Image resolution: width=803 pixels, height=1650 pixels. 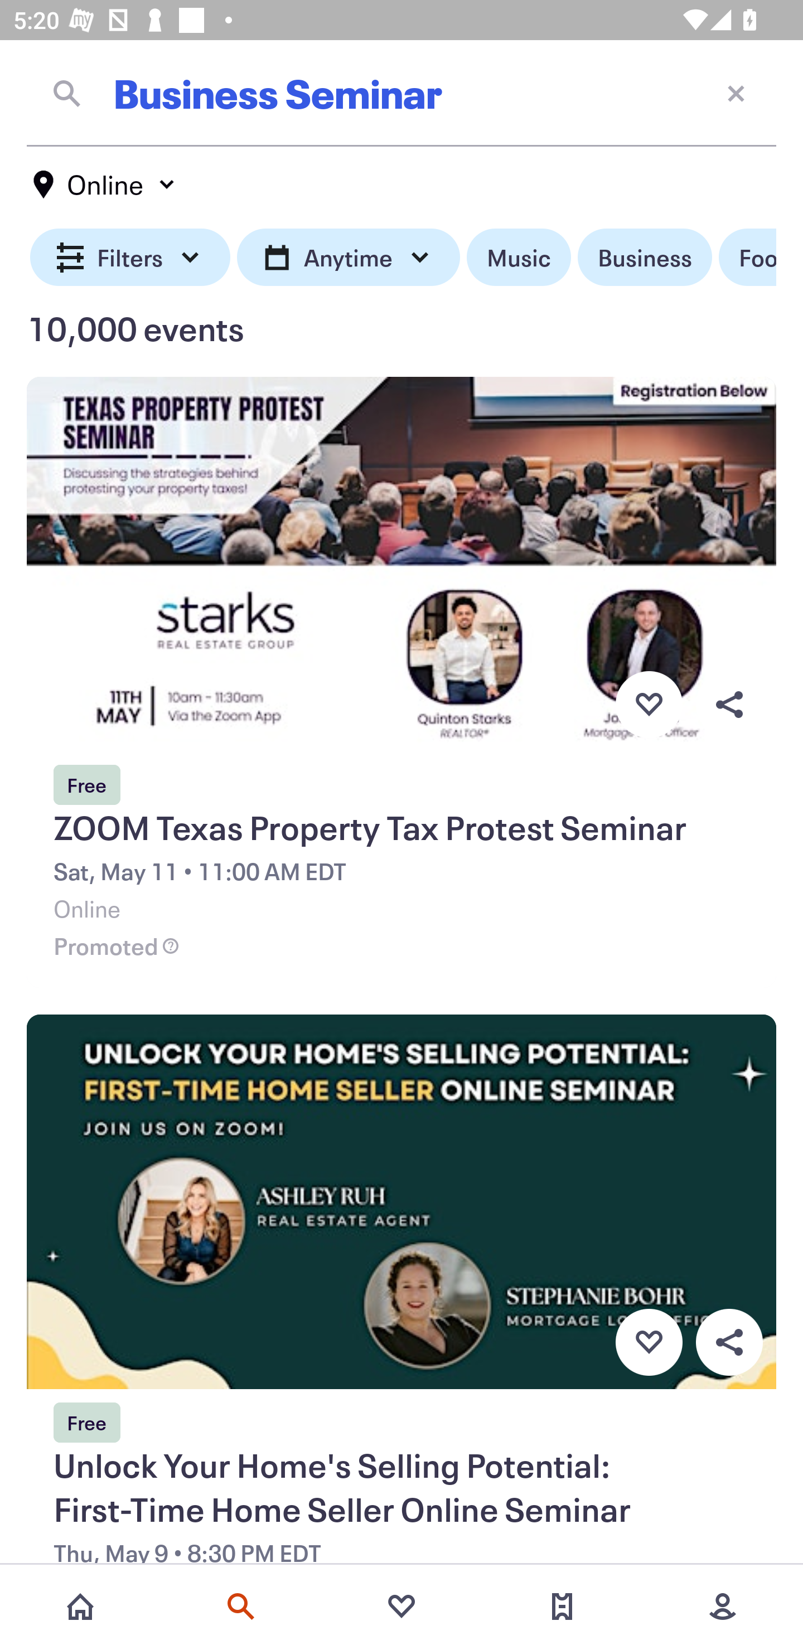 I want to click on Anytime, so click(x=348, y=258).